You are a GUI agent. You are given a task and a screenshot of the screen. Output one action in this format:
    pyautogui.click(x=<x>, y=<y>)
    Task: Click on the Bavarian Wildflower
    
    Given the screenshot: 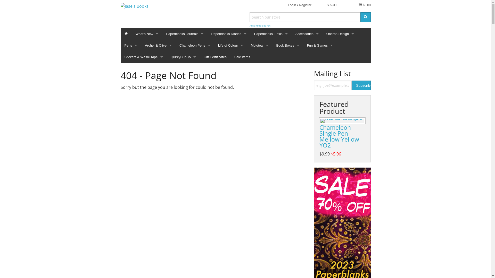 What is the action you would take?
    pyautogui.click(x=271, y=133)
    